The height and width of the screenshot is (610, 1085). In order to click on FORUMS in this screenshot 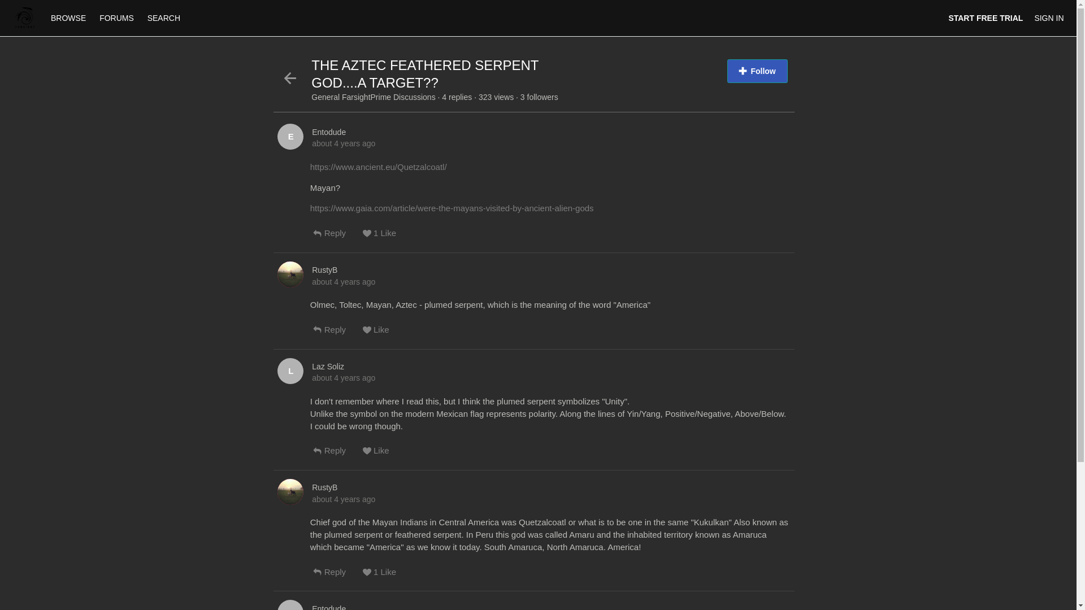, I will do `click(118, 18)`.